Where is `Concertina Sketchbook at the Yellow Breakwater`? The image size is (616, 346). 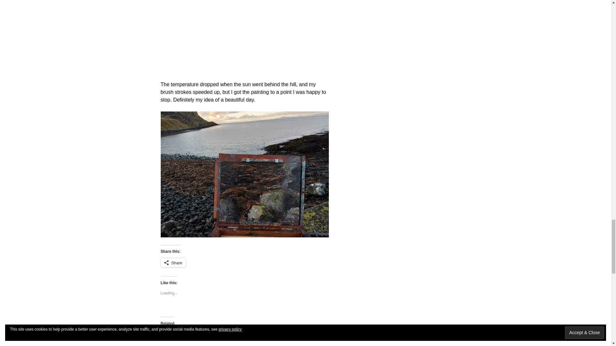 Concertina Sketchbook at the Yellow Breakwater is located at coordinates (244, 338).